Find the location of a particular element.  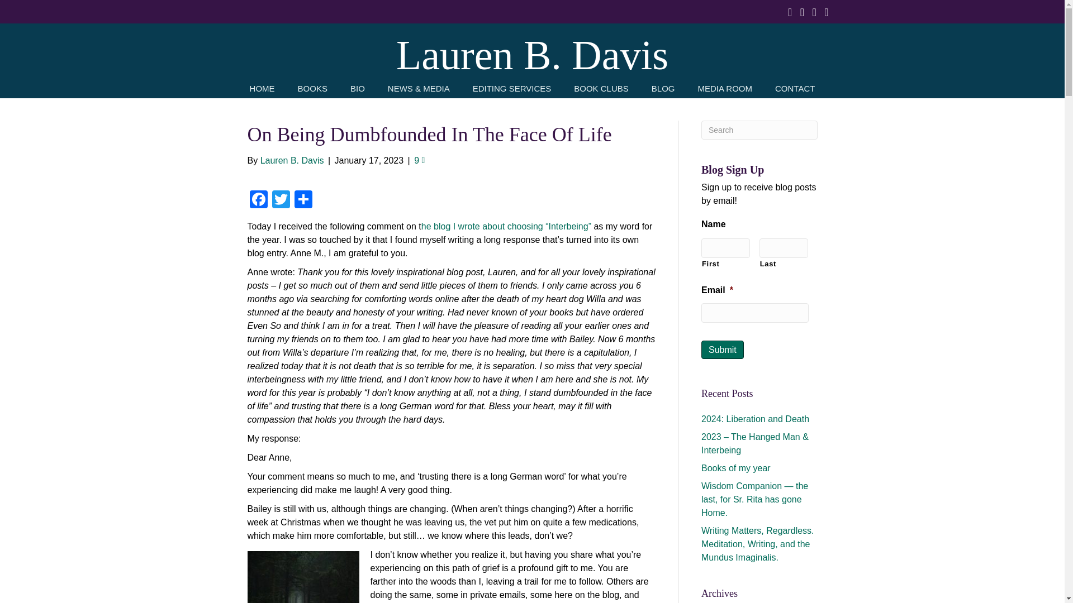

CONTACT is located at coordinates (795, 87).